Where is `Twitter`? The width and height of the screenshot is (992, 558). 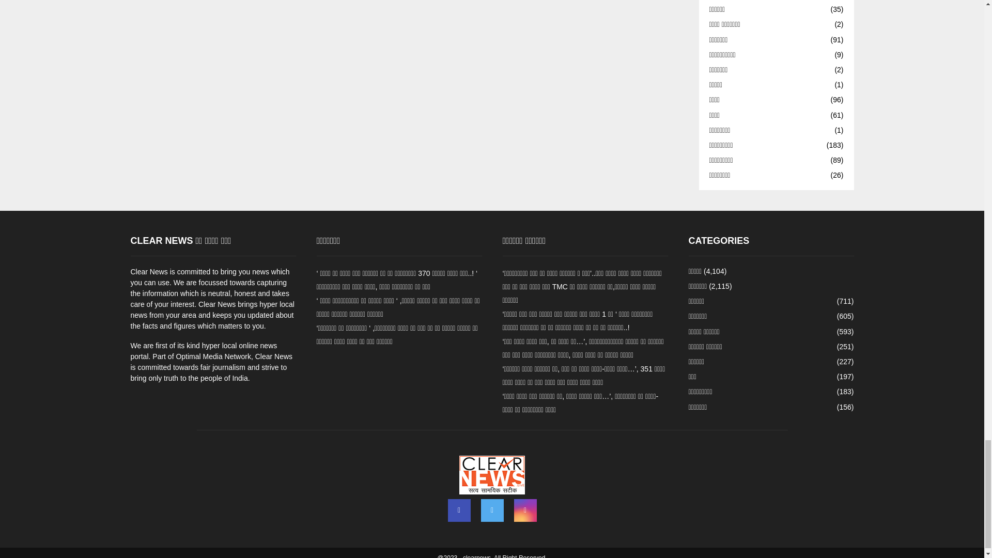
Twitter is located at coordinates (491, 510).